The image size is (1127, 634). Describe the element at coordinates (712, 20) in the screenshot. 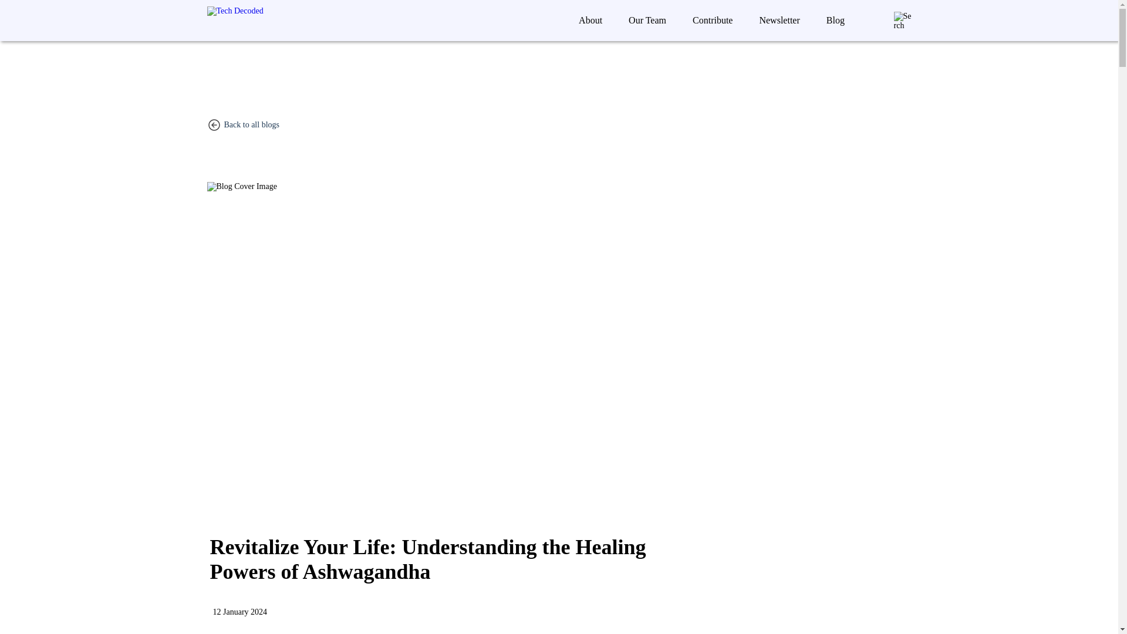

I see `Contribute` at that location.